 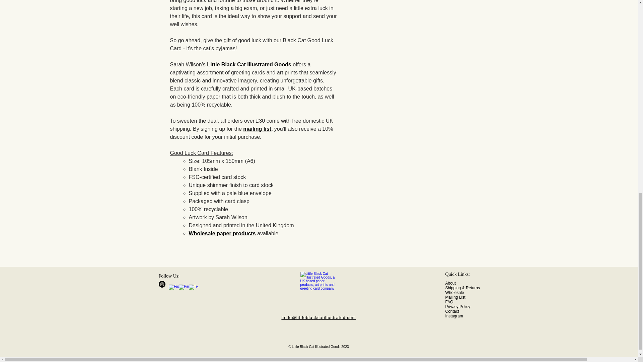 What do you see at coordinates (258, 129) in the screenshot?
I see `mailing list,` at bounding box center [258, 129].